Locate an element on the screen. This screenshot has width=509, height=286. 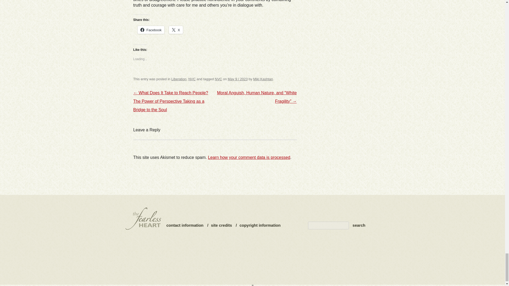
View all posts by Miki Kashtan is located at coordinates (263, 79).